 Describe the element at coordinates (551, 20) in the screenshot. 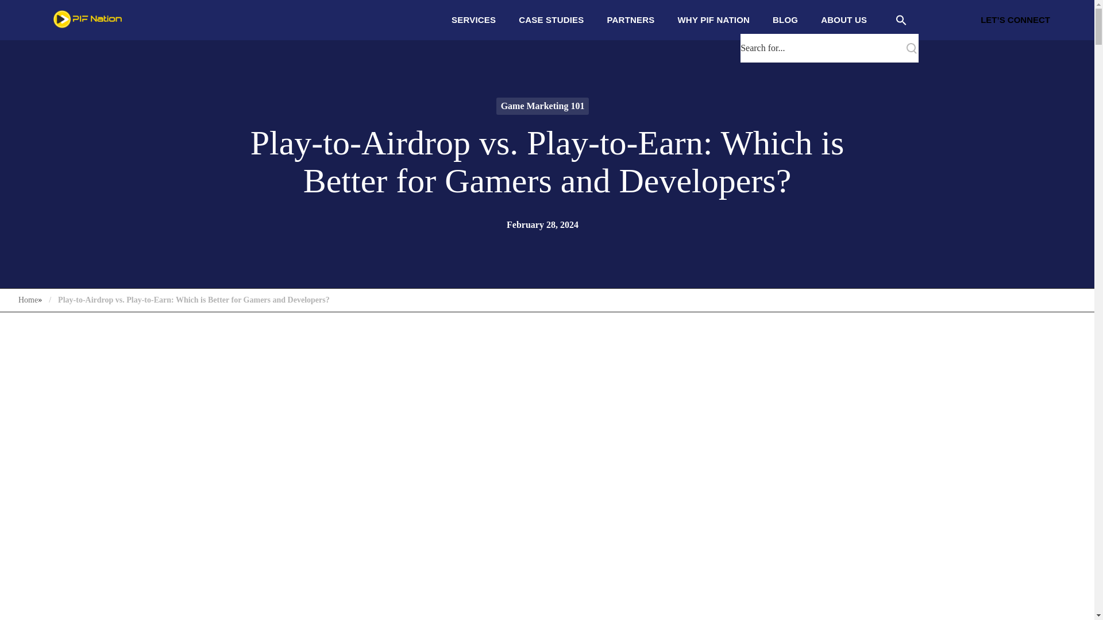

I see `CASE STUDIES` at that location.